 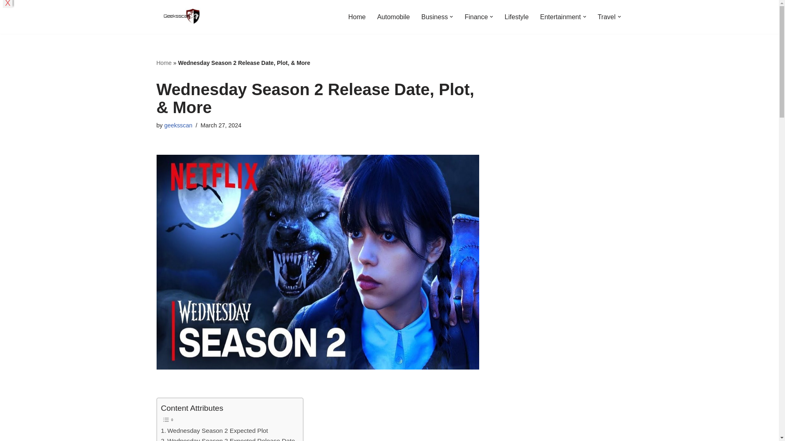 What do you see at coordinates (476, 17) in the screenshot?
I see `Finance` at bounding box center [476, 17].